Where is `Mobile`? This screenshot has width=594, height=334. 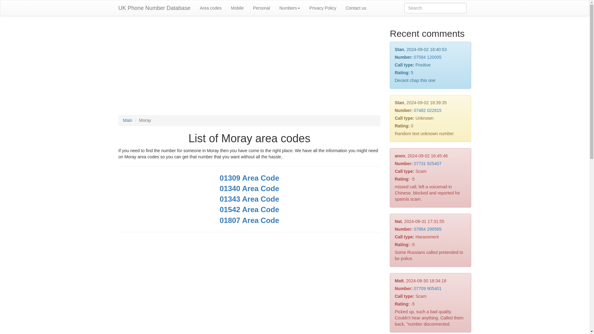
Mobile is located at coordinates (237, 8).